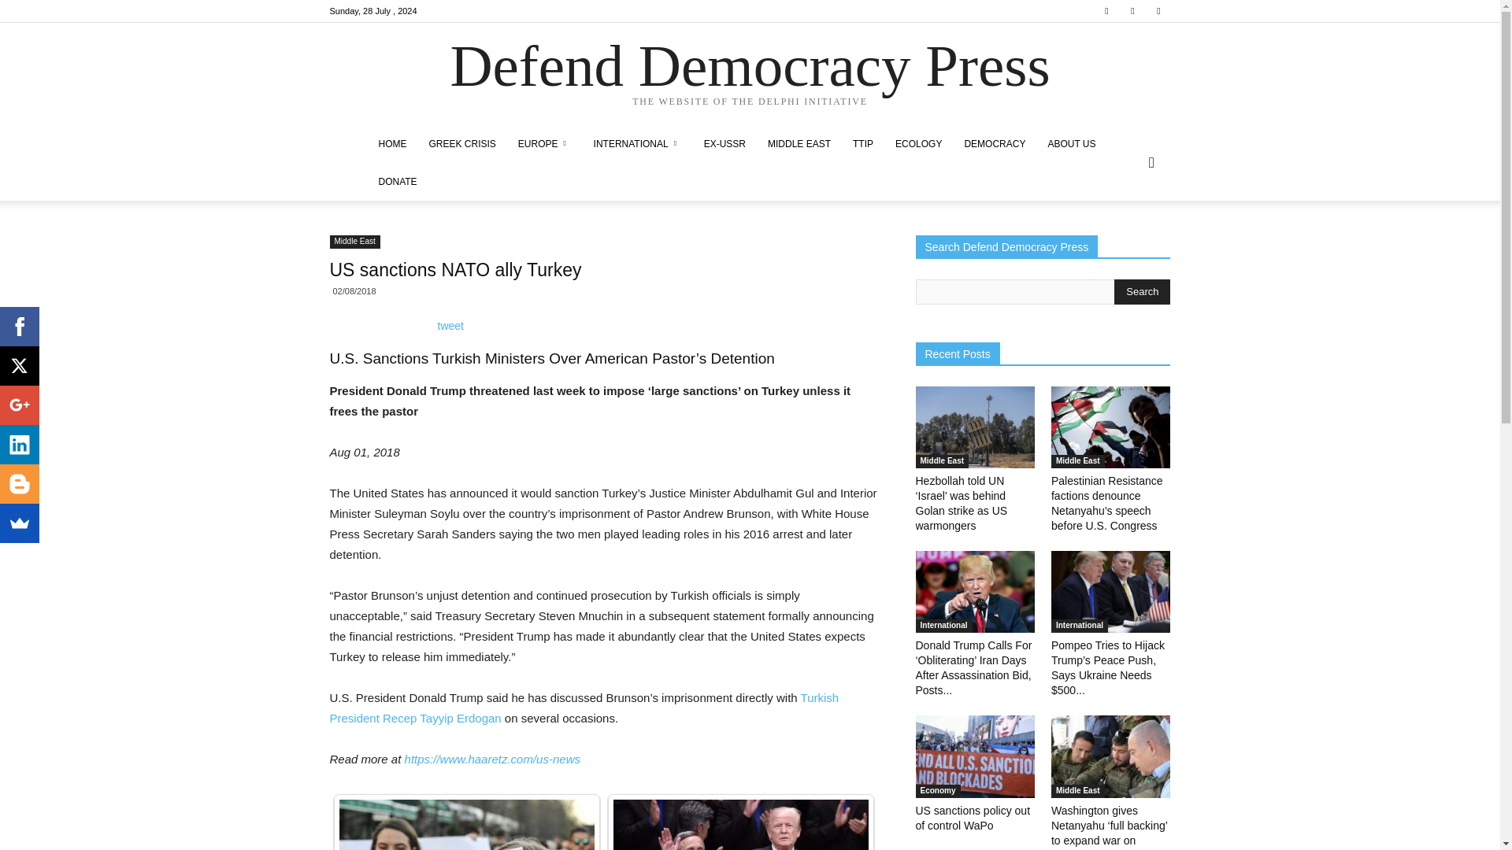 The height and width of the screenshot is (850, 1512). Describe the element at coordinates (461, 143) in the screenshot. I see `GREEK CRISIS` at that location.